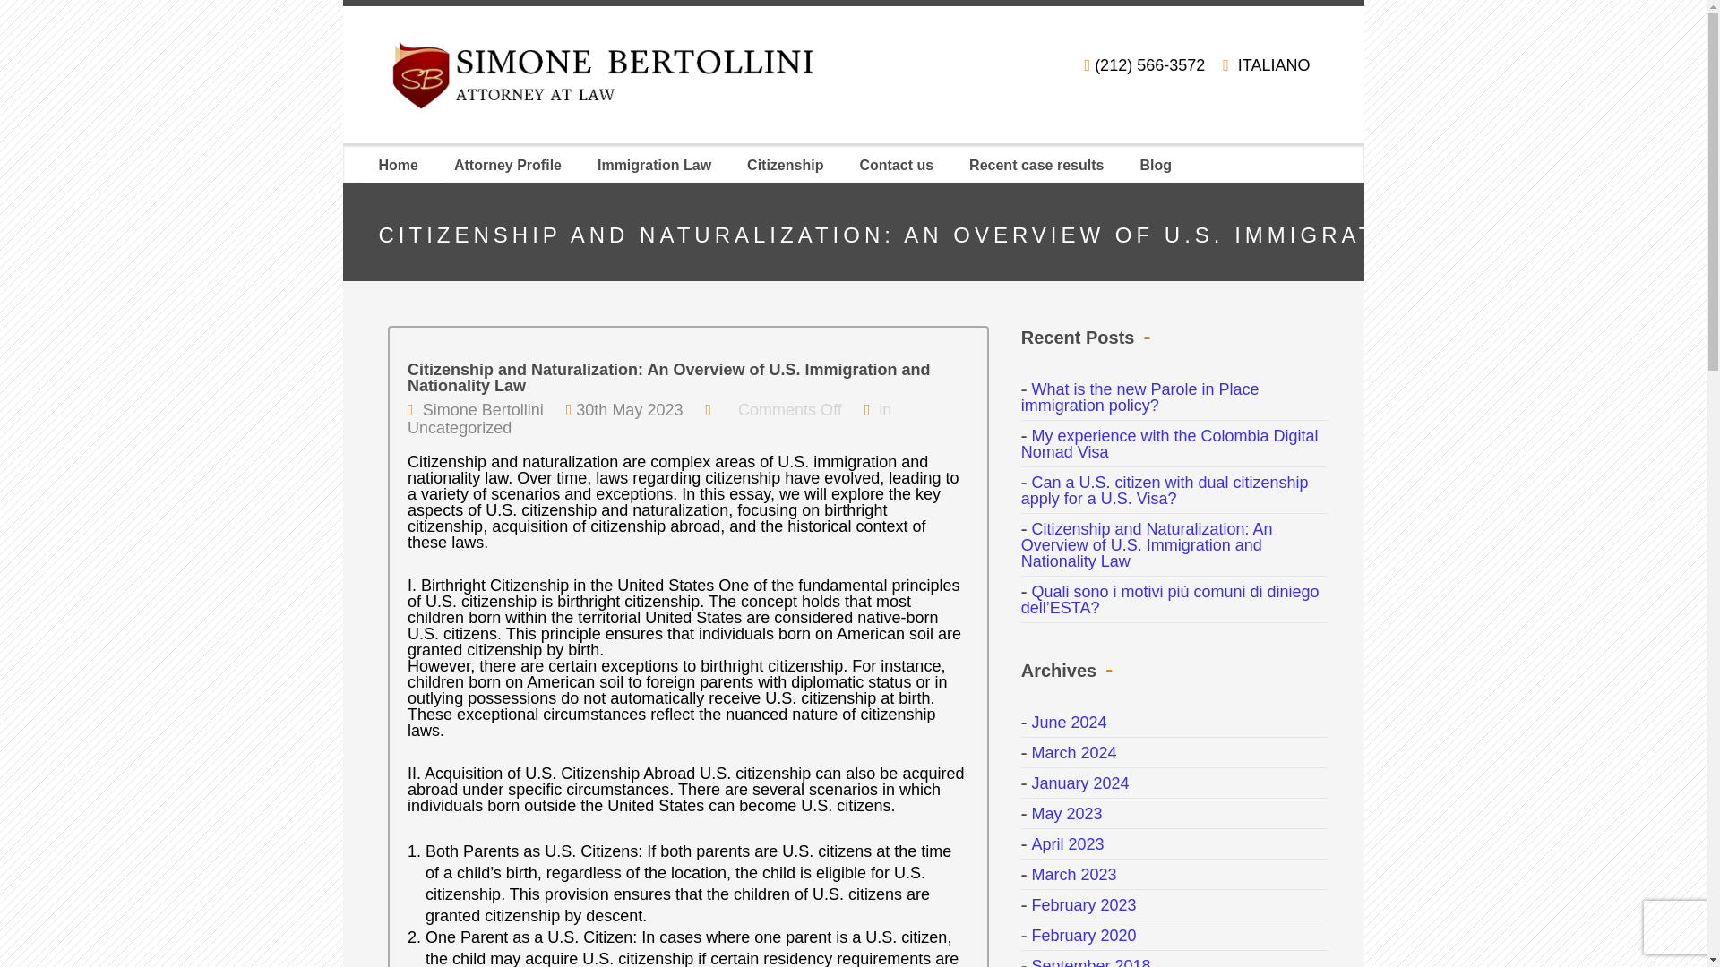  I want to click on January 2024, so click(1075, 783).